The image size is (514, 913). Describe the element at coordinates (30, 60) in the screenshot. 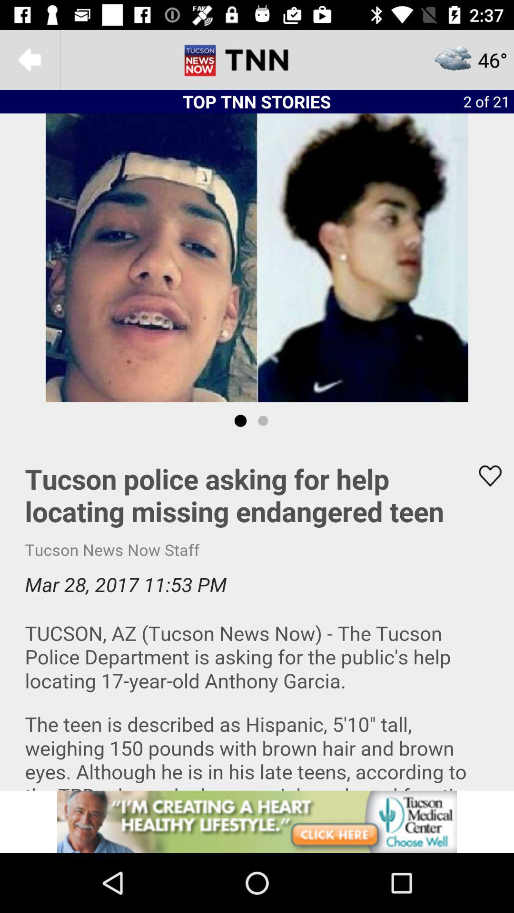

I see `go back` at that location.